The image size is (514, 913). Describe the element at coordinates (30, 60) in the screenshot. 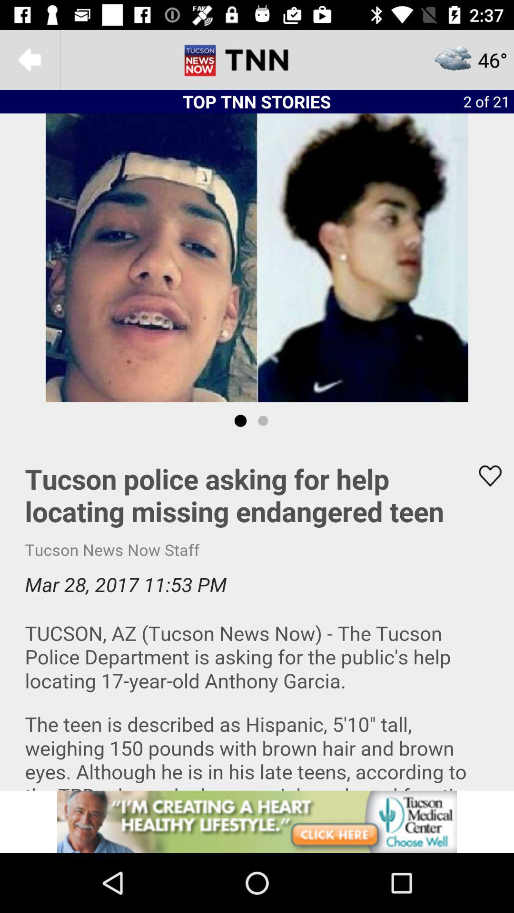

I see `go back` at that location.